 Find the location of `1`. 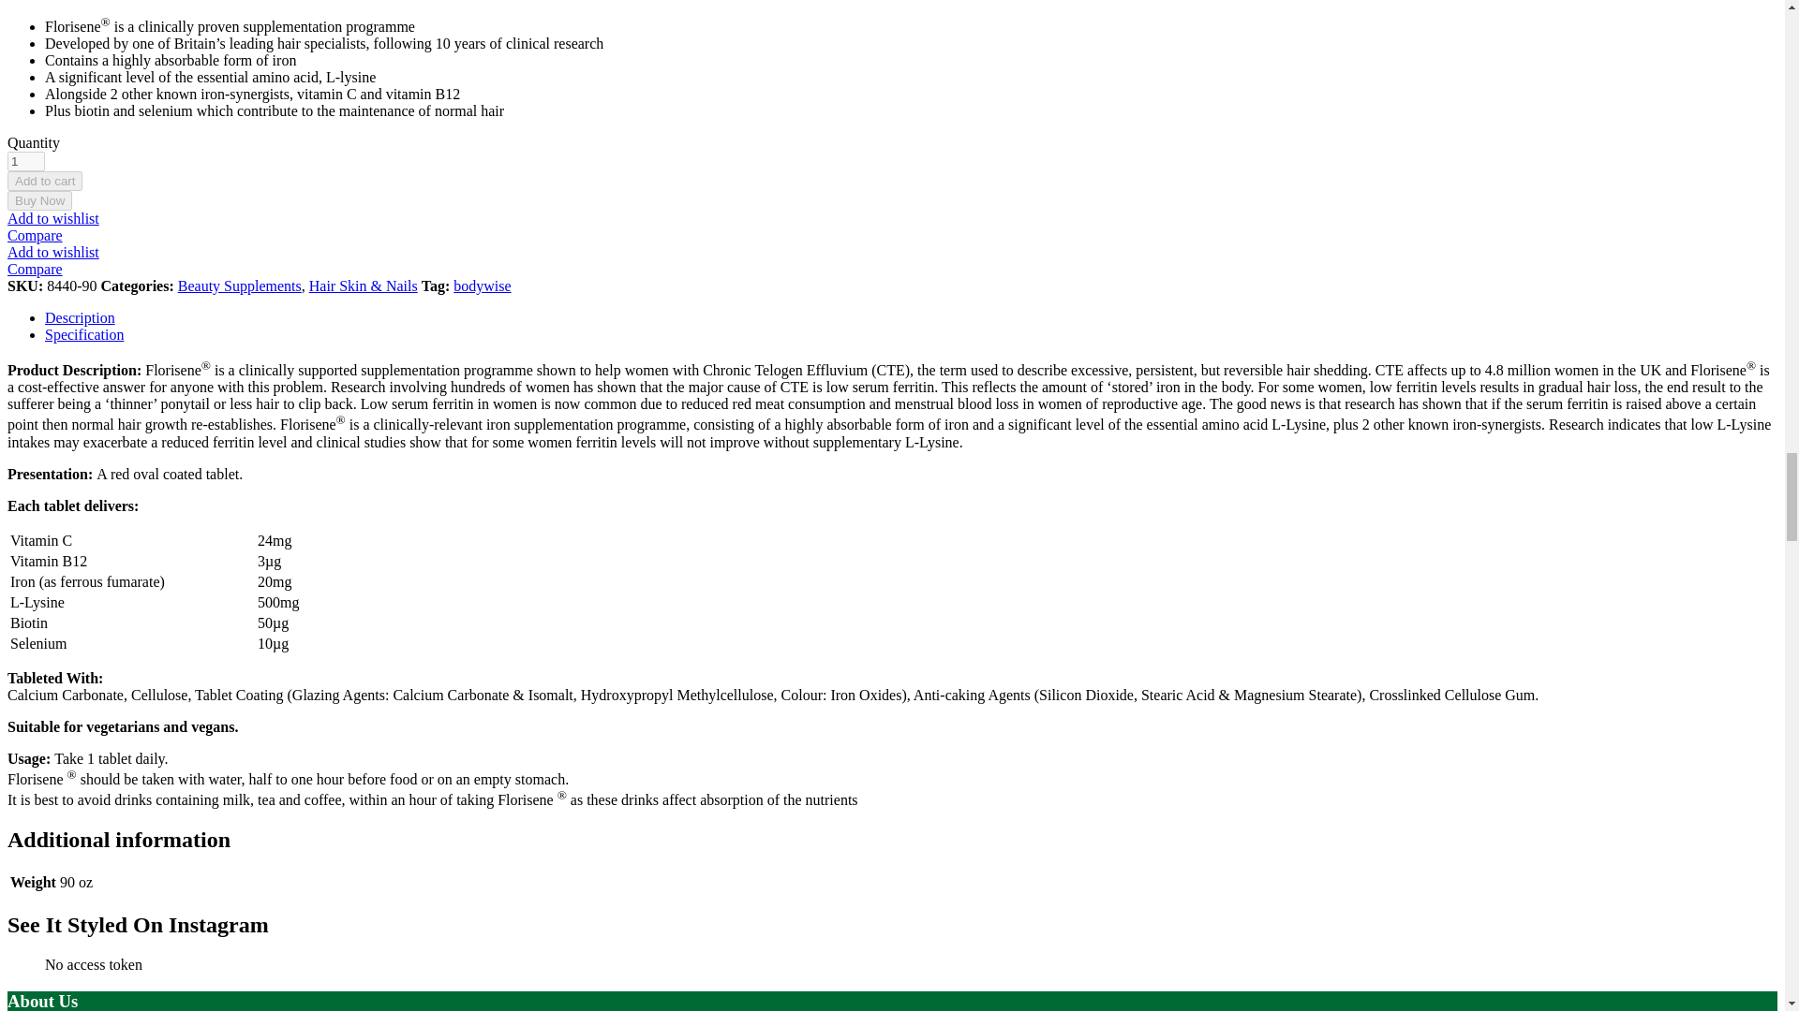

1 is located at coordinates (26, 161).